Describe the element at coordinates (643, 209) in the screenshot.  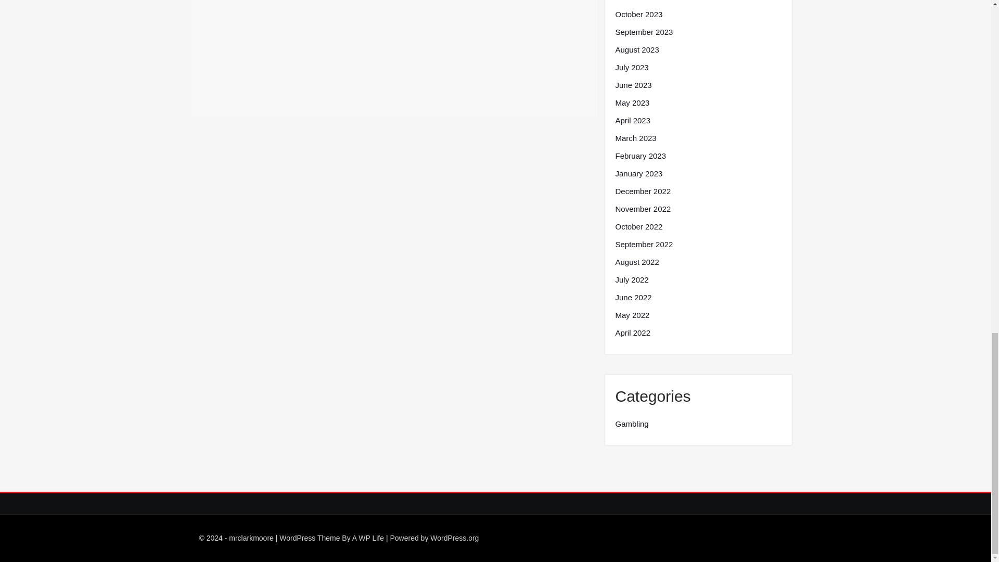
I see `November 2022` at that location.